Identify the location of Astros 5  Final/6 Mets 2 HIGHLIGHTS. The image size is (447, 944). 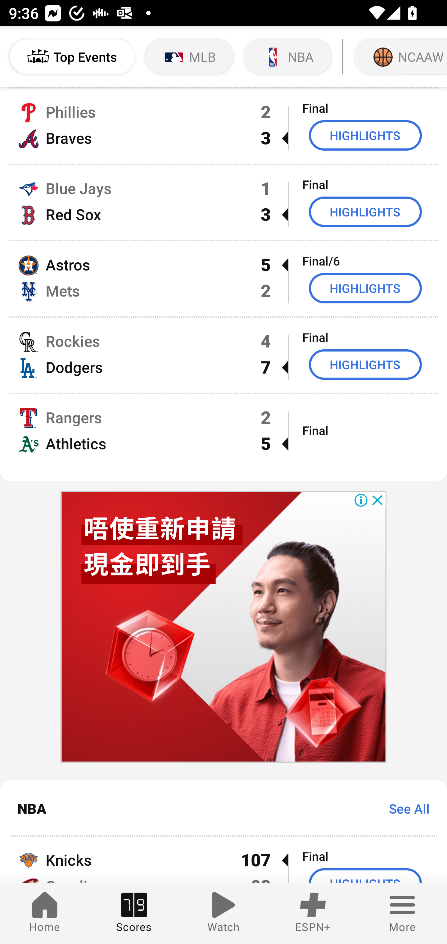
(223, 279).